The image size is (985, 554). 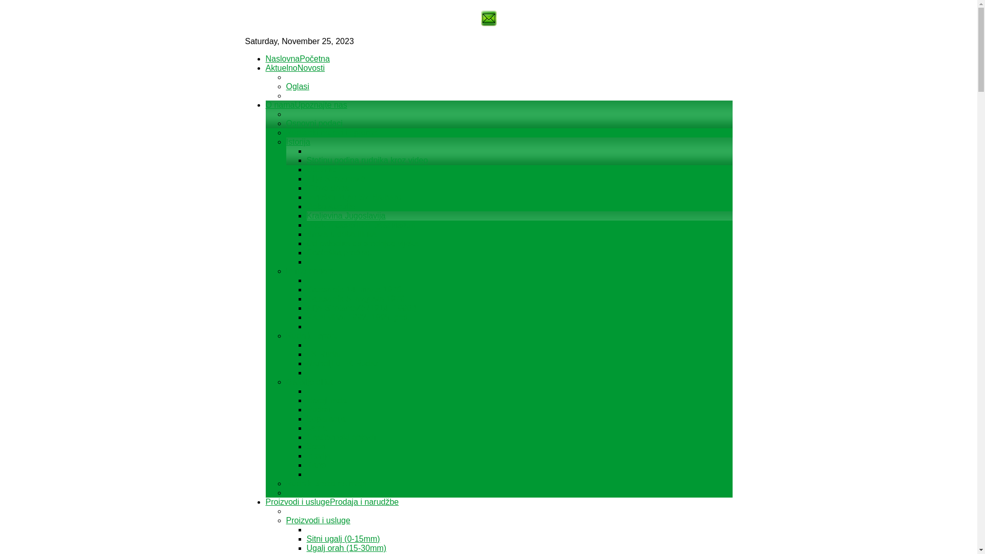 What do you see at coordinates (295, 68) in the screenshot?
I see `AktuelnoNovosti` at bounding box center [295, 68].